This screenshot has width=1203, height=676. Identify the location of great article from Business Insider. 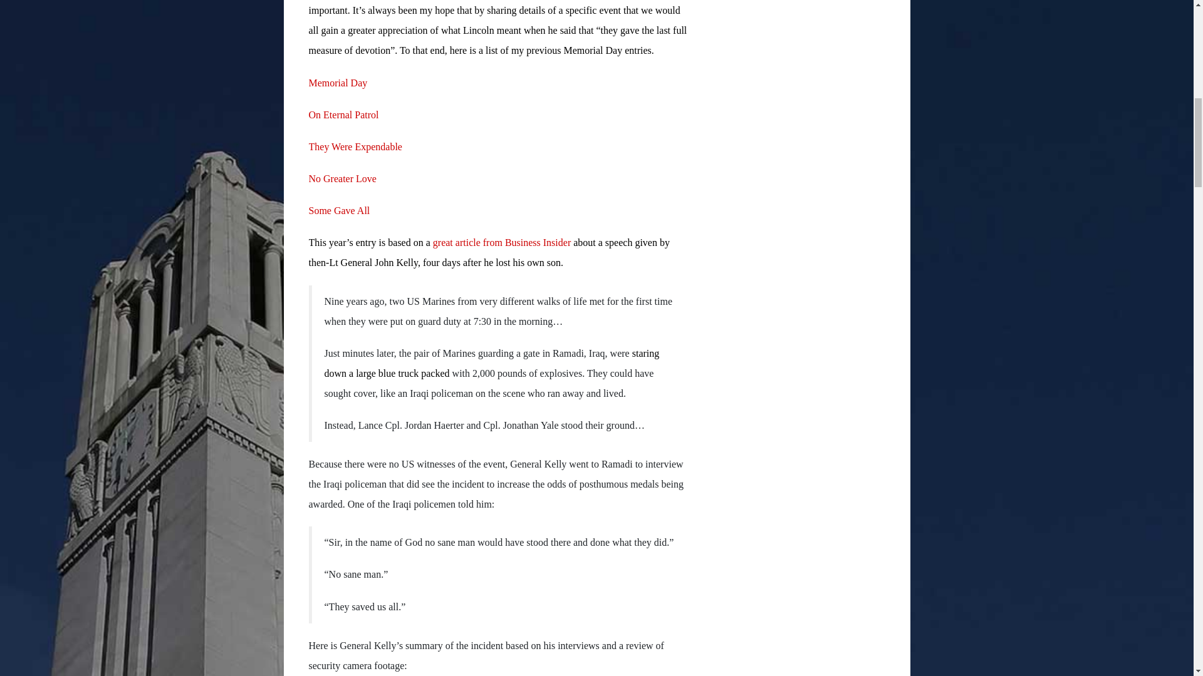
(501, 243).